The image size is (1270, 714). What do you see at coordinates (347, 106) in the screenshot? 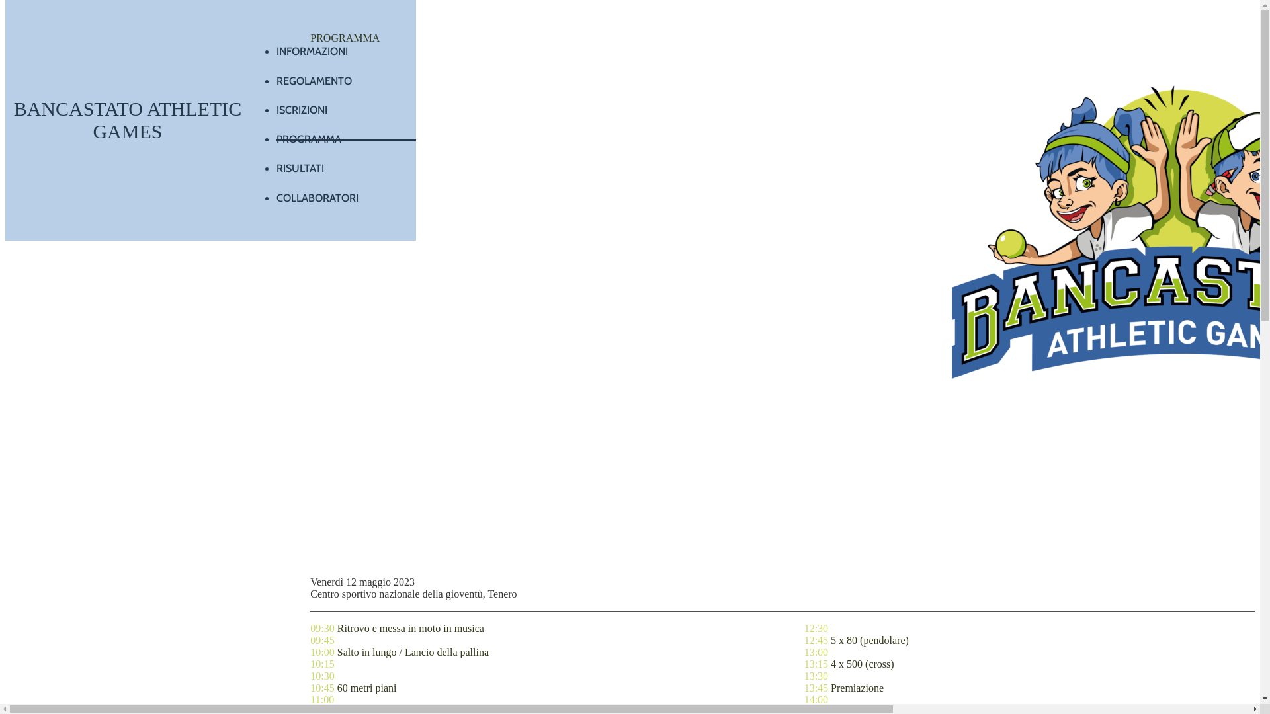
I see `ISCRIZIONI` at bounding box center [347, 106].